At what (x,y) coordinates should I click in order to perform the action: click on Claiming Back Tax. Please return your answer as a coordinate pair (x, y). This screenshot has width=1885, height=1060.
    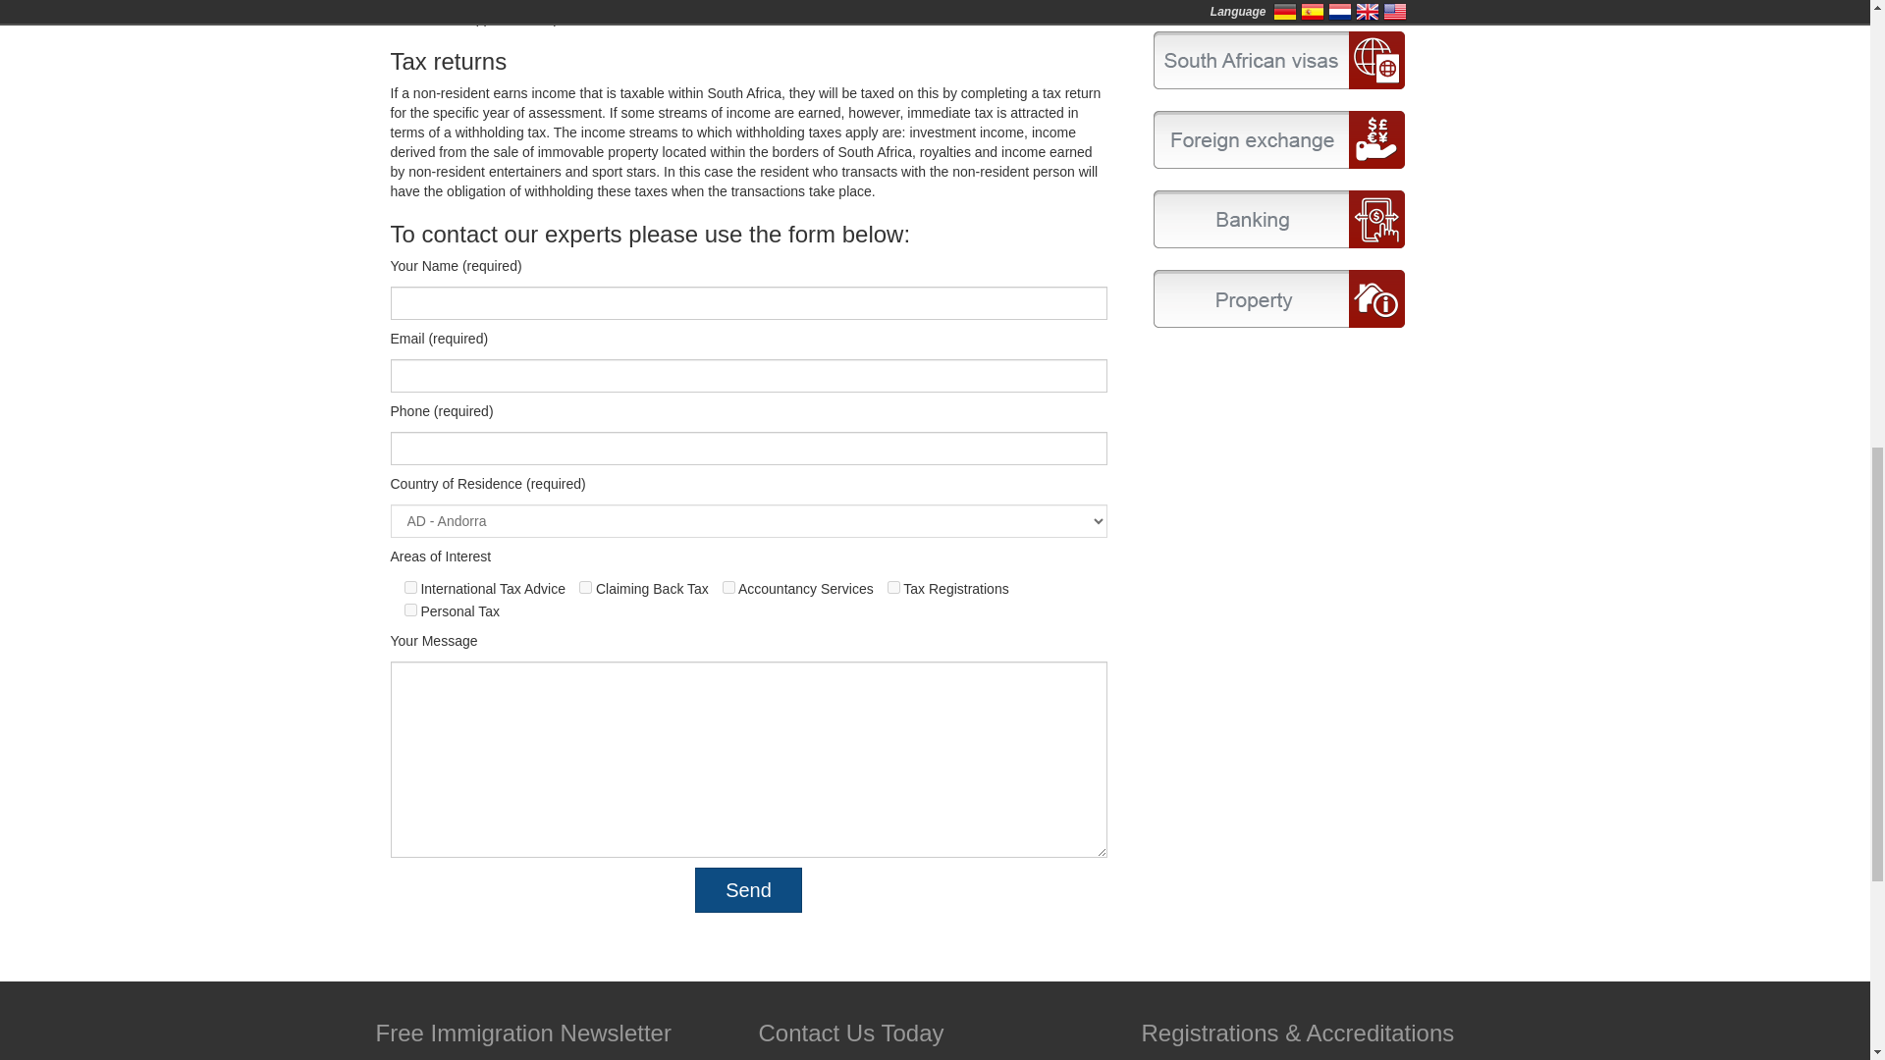
    Looking at the image, I should click on (585, 587).